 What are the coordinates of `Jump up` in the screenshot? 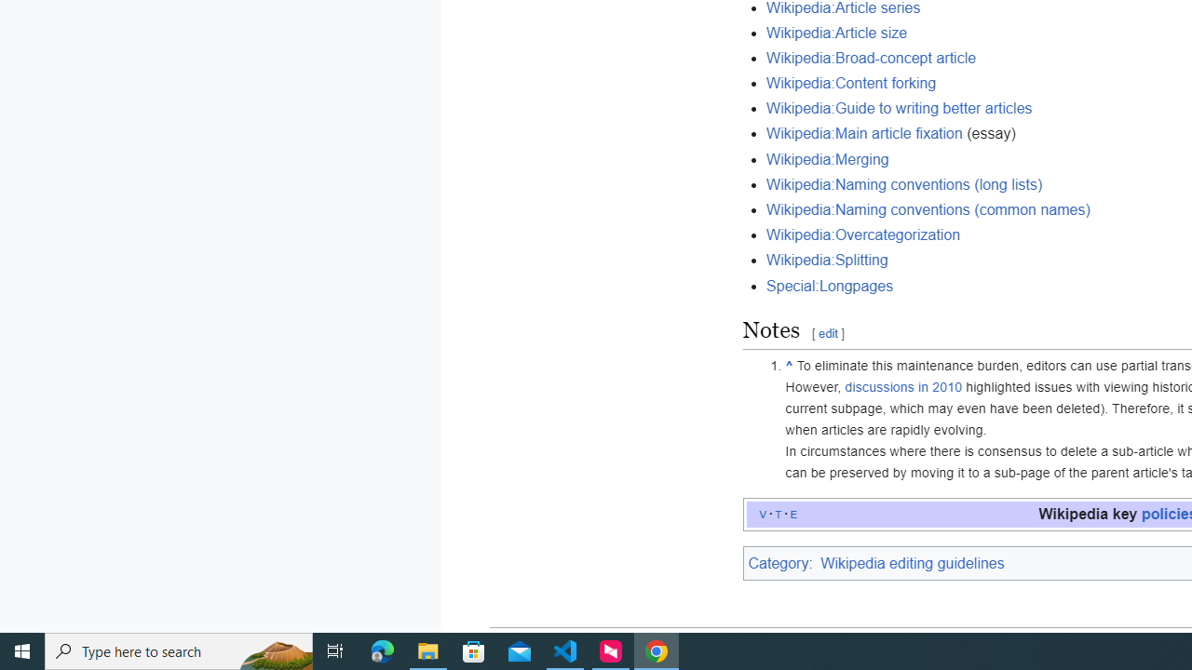 It's located at (790, 366).